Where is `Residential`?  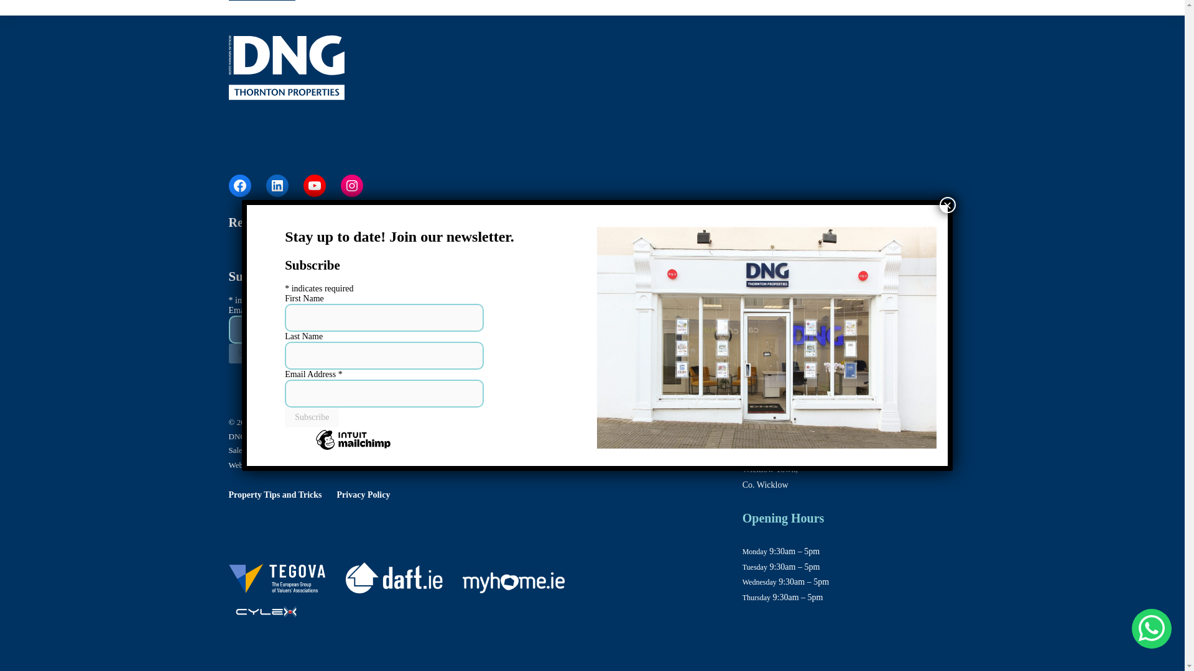 Residential is located at coordinates (259, 222).